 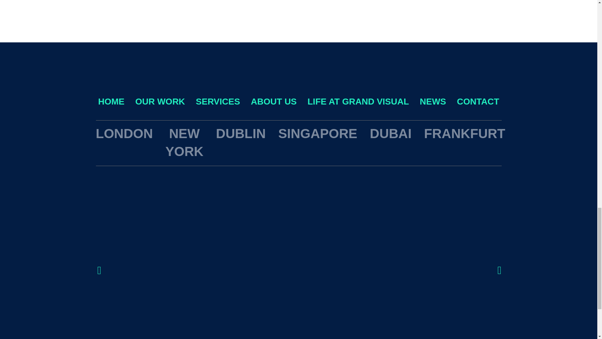 What do you see at coordinates (160, 101) in the screenshot?
I see `OUR WORK` at bounding box center [160, 101].